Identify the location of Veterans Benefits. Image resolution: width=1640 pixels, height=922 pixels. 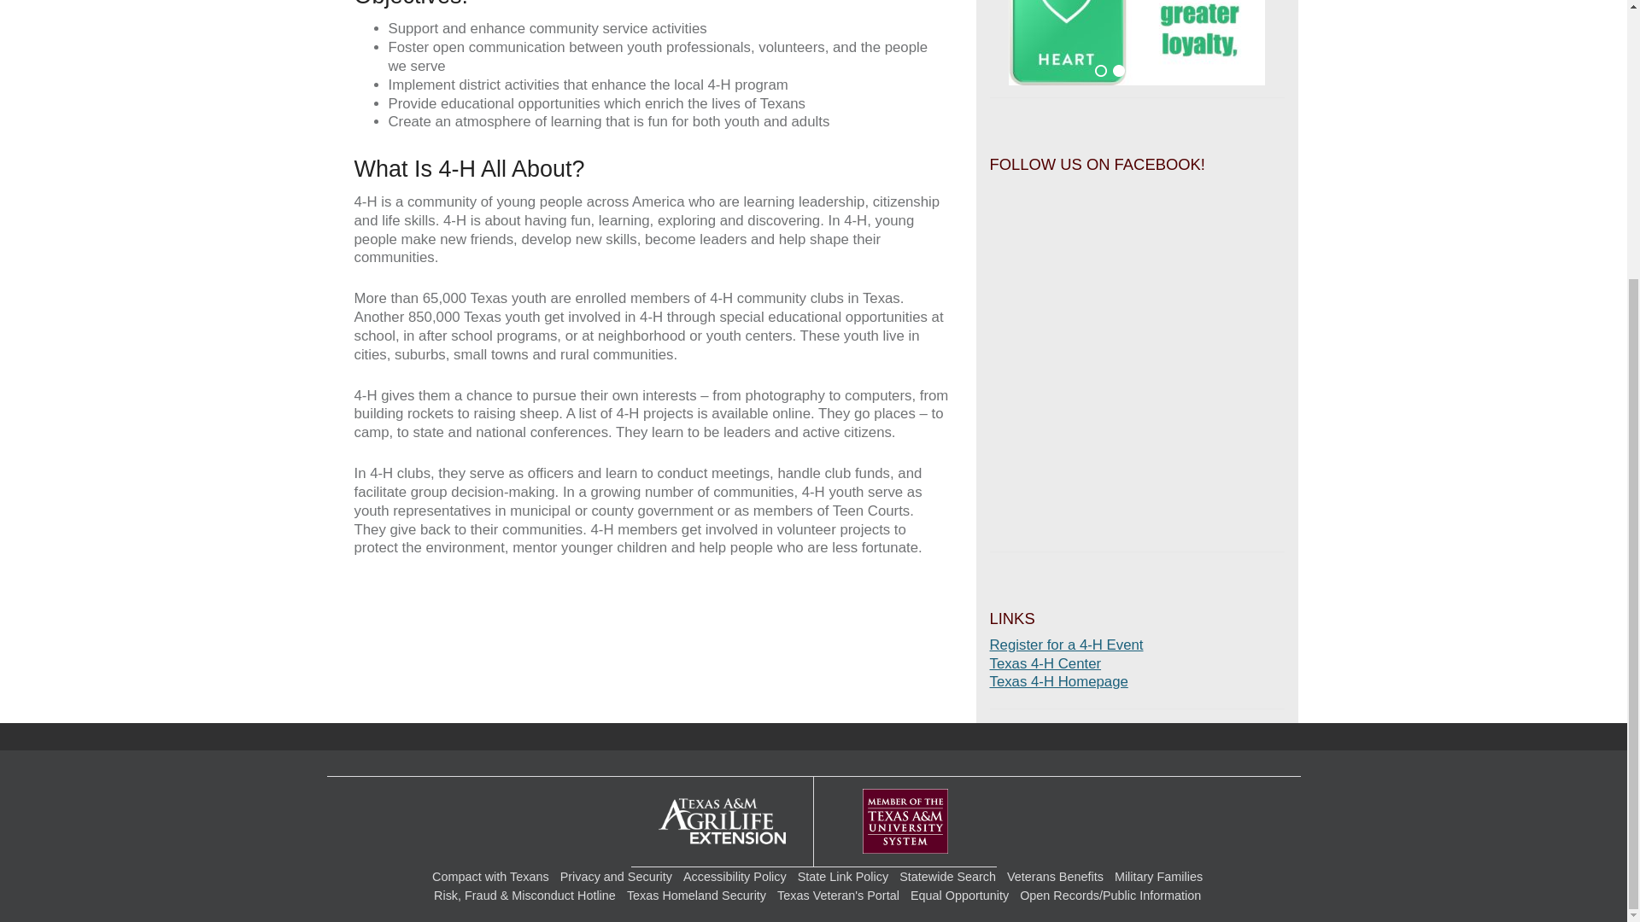
(1055, 876).